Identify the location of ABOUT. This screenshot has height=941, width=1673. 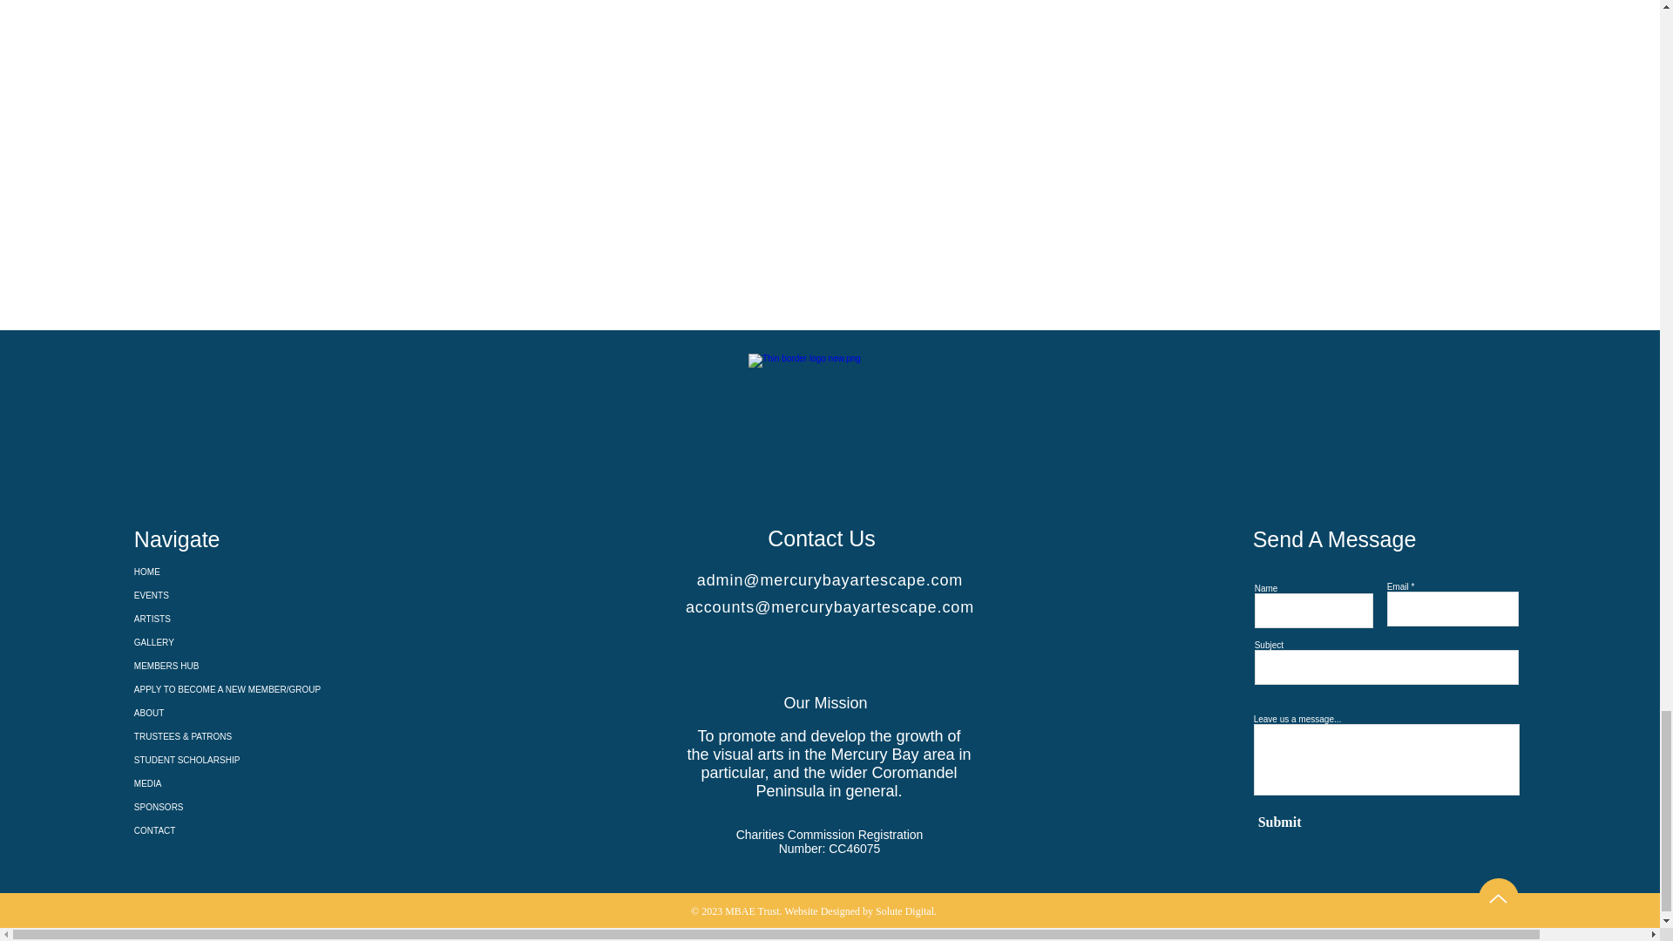
(194, 713).